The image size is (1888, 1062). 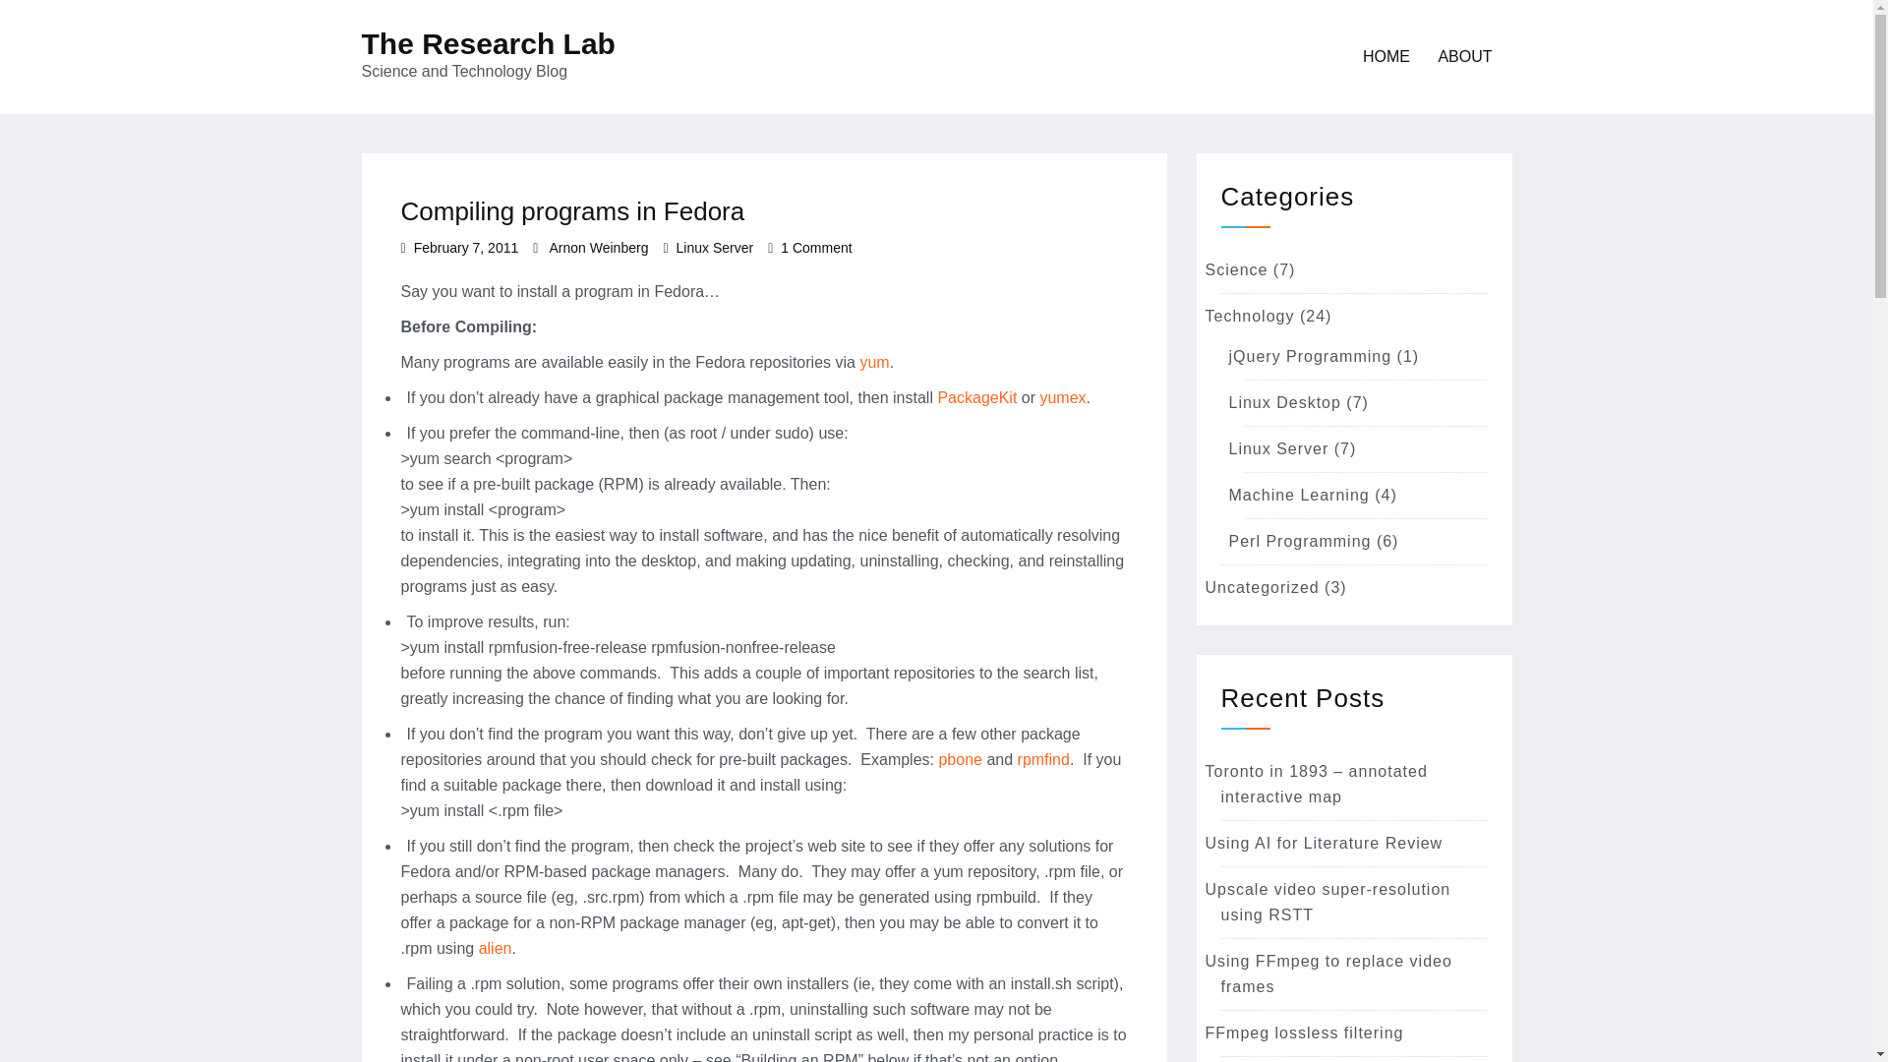 What do you see at coordinates (960, 759) in the screenshot?
I see `rpmfind` at bounding box center [960, 759].